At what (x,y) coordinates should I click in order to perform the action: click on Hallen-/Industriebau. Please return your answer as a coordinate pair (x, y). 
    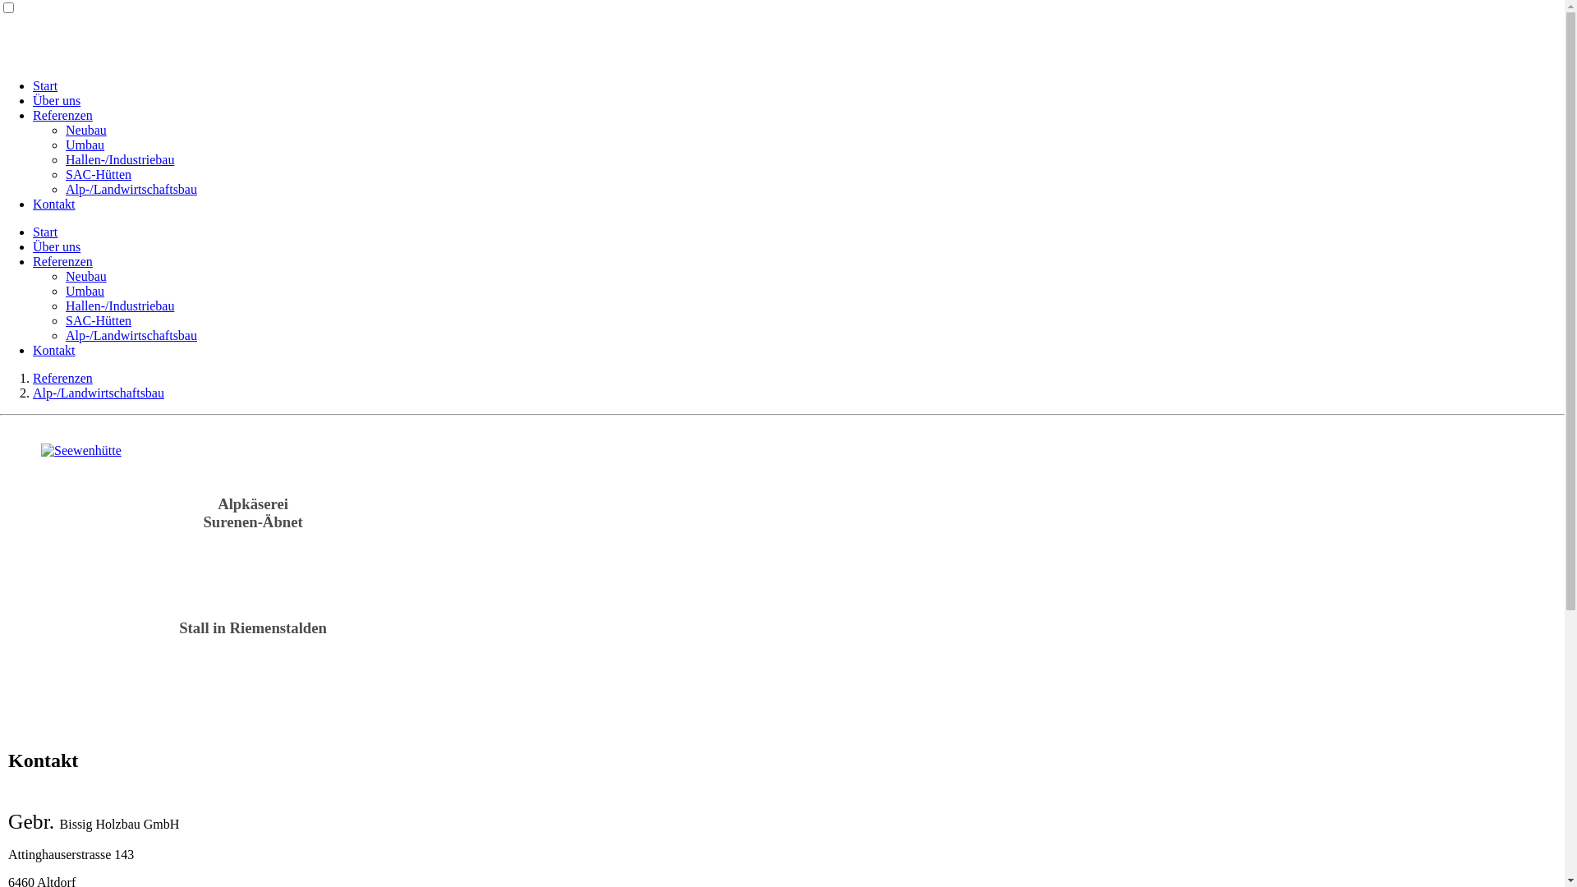
    Looking at the image, I should click on (120, 306).